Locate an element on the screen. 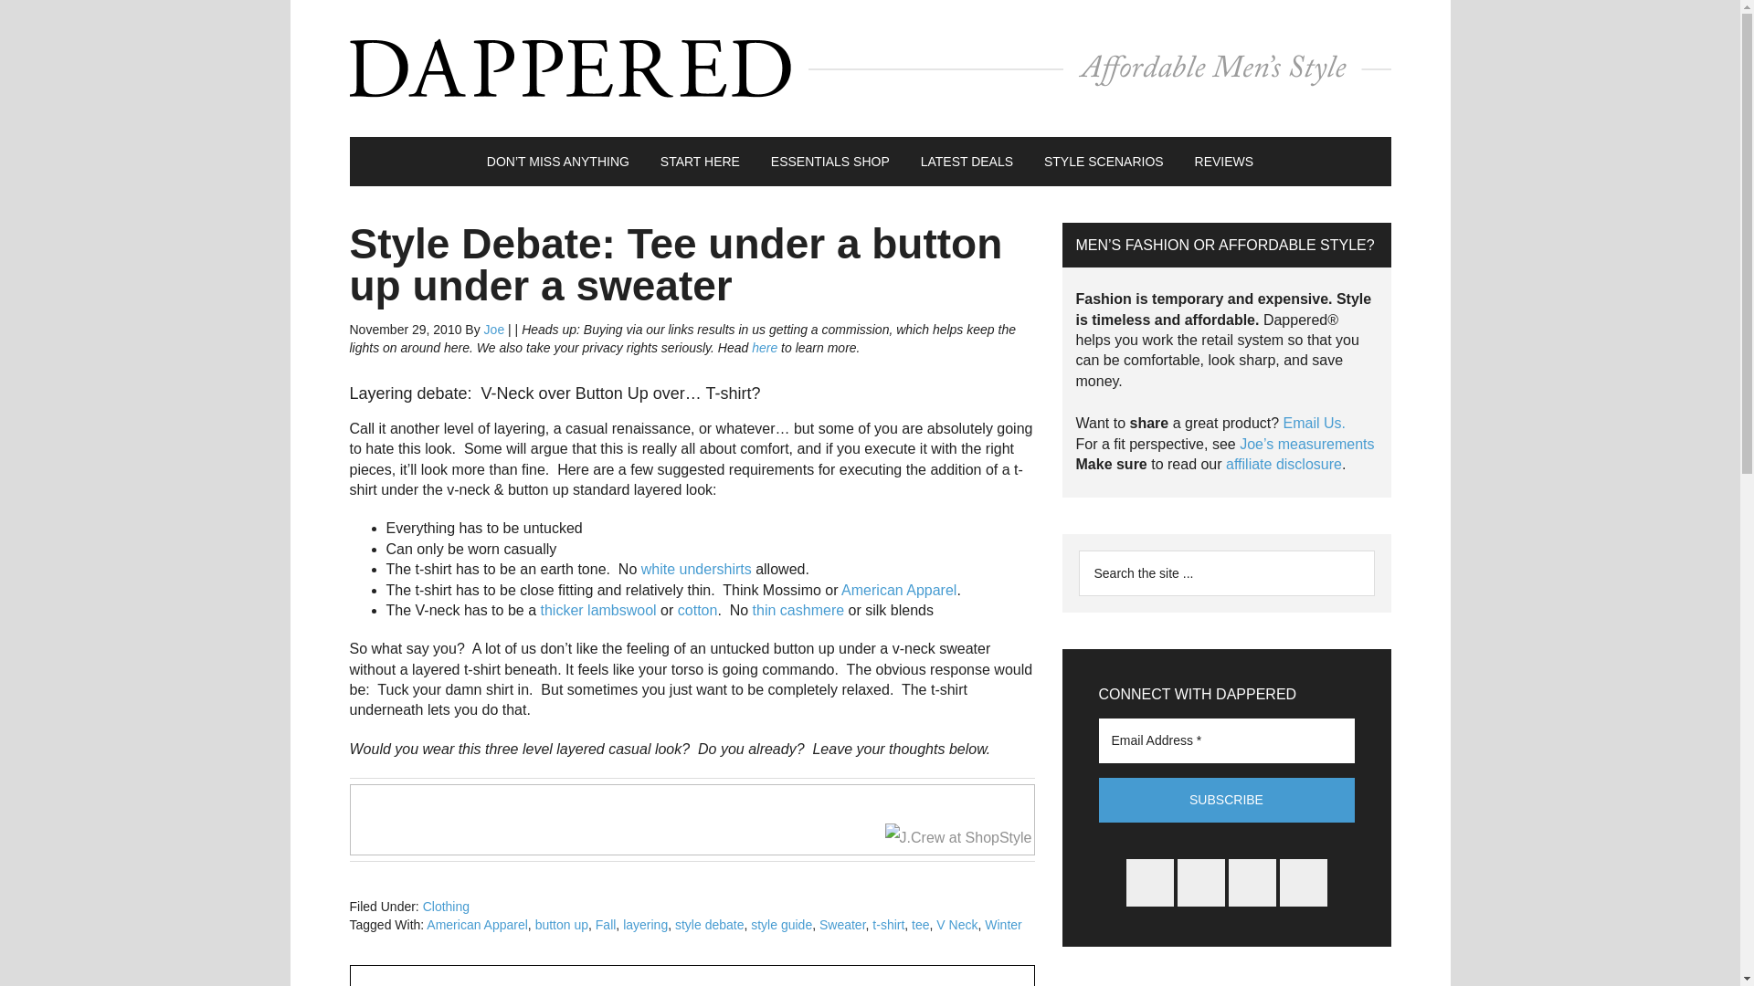 This screenshot has height=986, width=1754. LATEST DEALS is located at coordinates (967, 162).